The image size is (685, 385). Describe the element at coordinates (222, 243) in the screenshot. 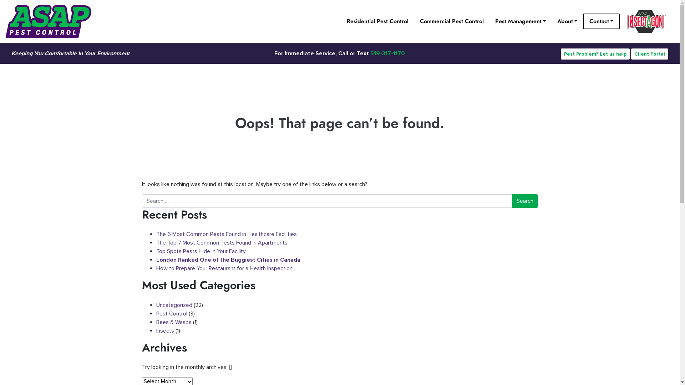

I see `The Top 7 Most Common Pests Found in Apartments` at that location.